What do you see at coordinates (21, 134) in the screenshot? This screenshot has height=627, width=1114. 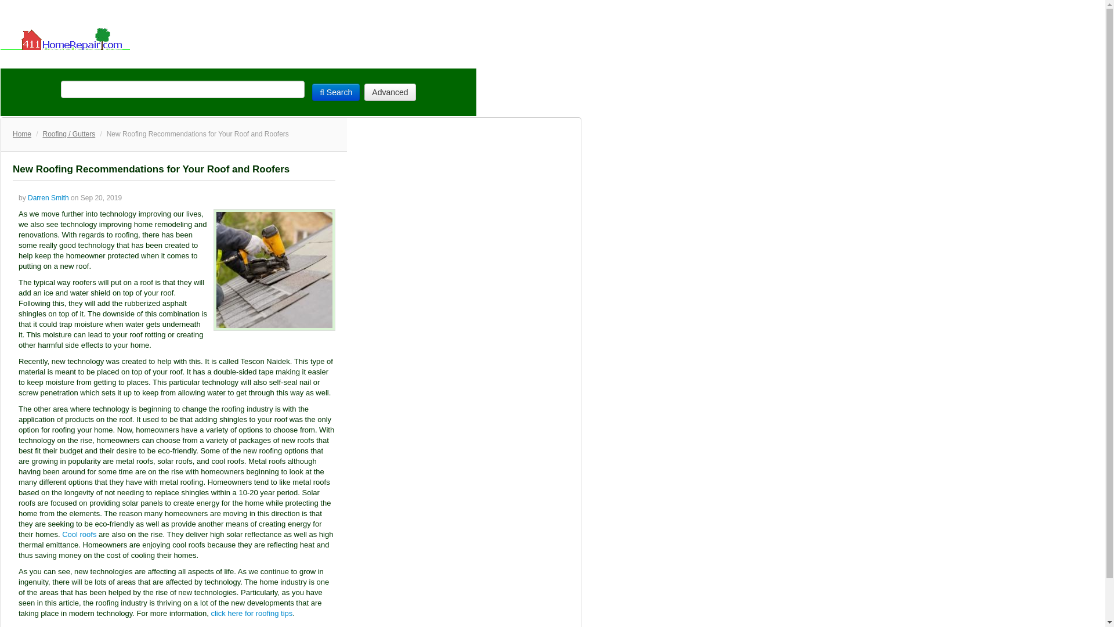 I see `Home` at bounding box center [21, 134].